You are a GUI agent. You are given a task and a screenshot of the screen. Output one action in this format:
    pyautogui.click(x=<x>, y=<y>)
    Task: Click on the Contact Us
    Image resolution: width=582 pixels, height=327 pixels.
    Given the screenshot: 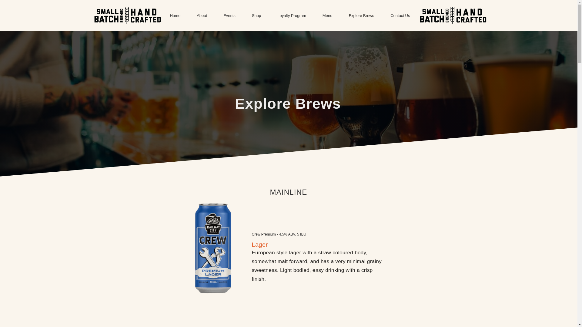 What is the action you would take?
    pyautogui.click(x=400, y=16)
    